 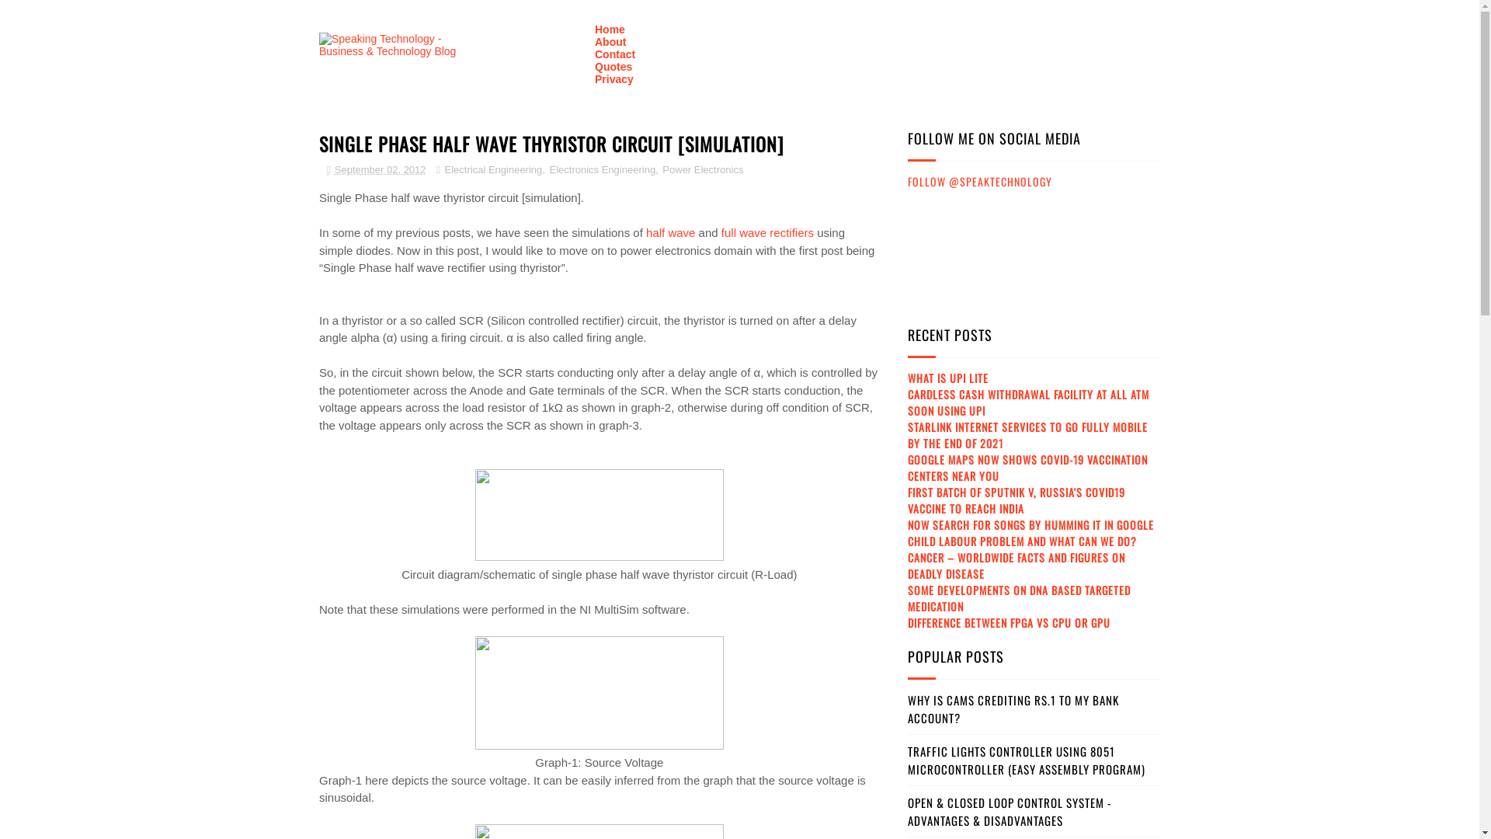 I want to click on Contact, so click(x=615, y=54).